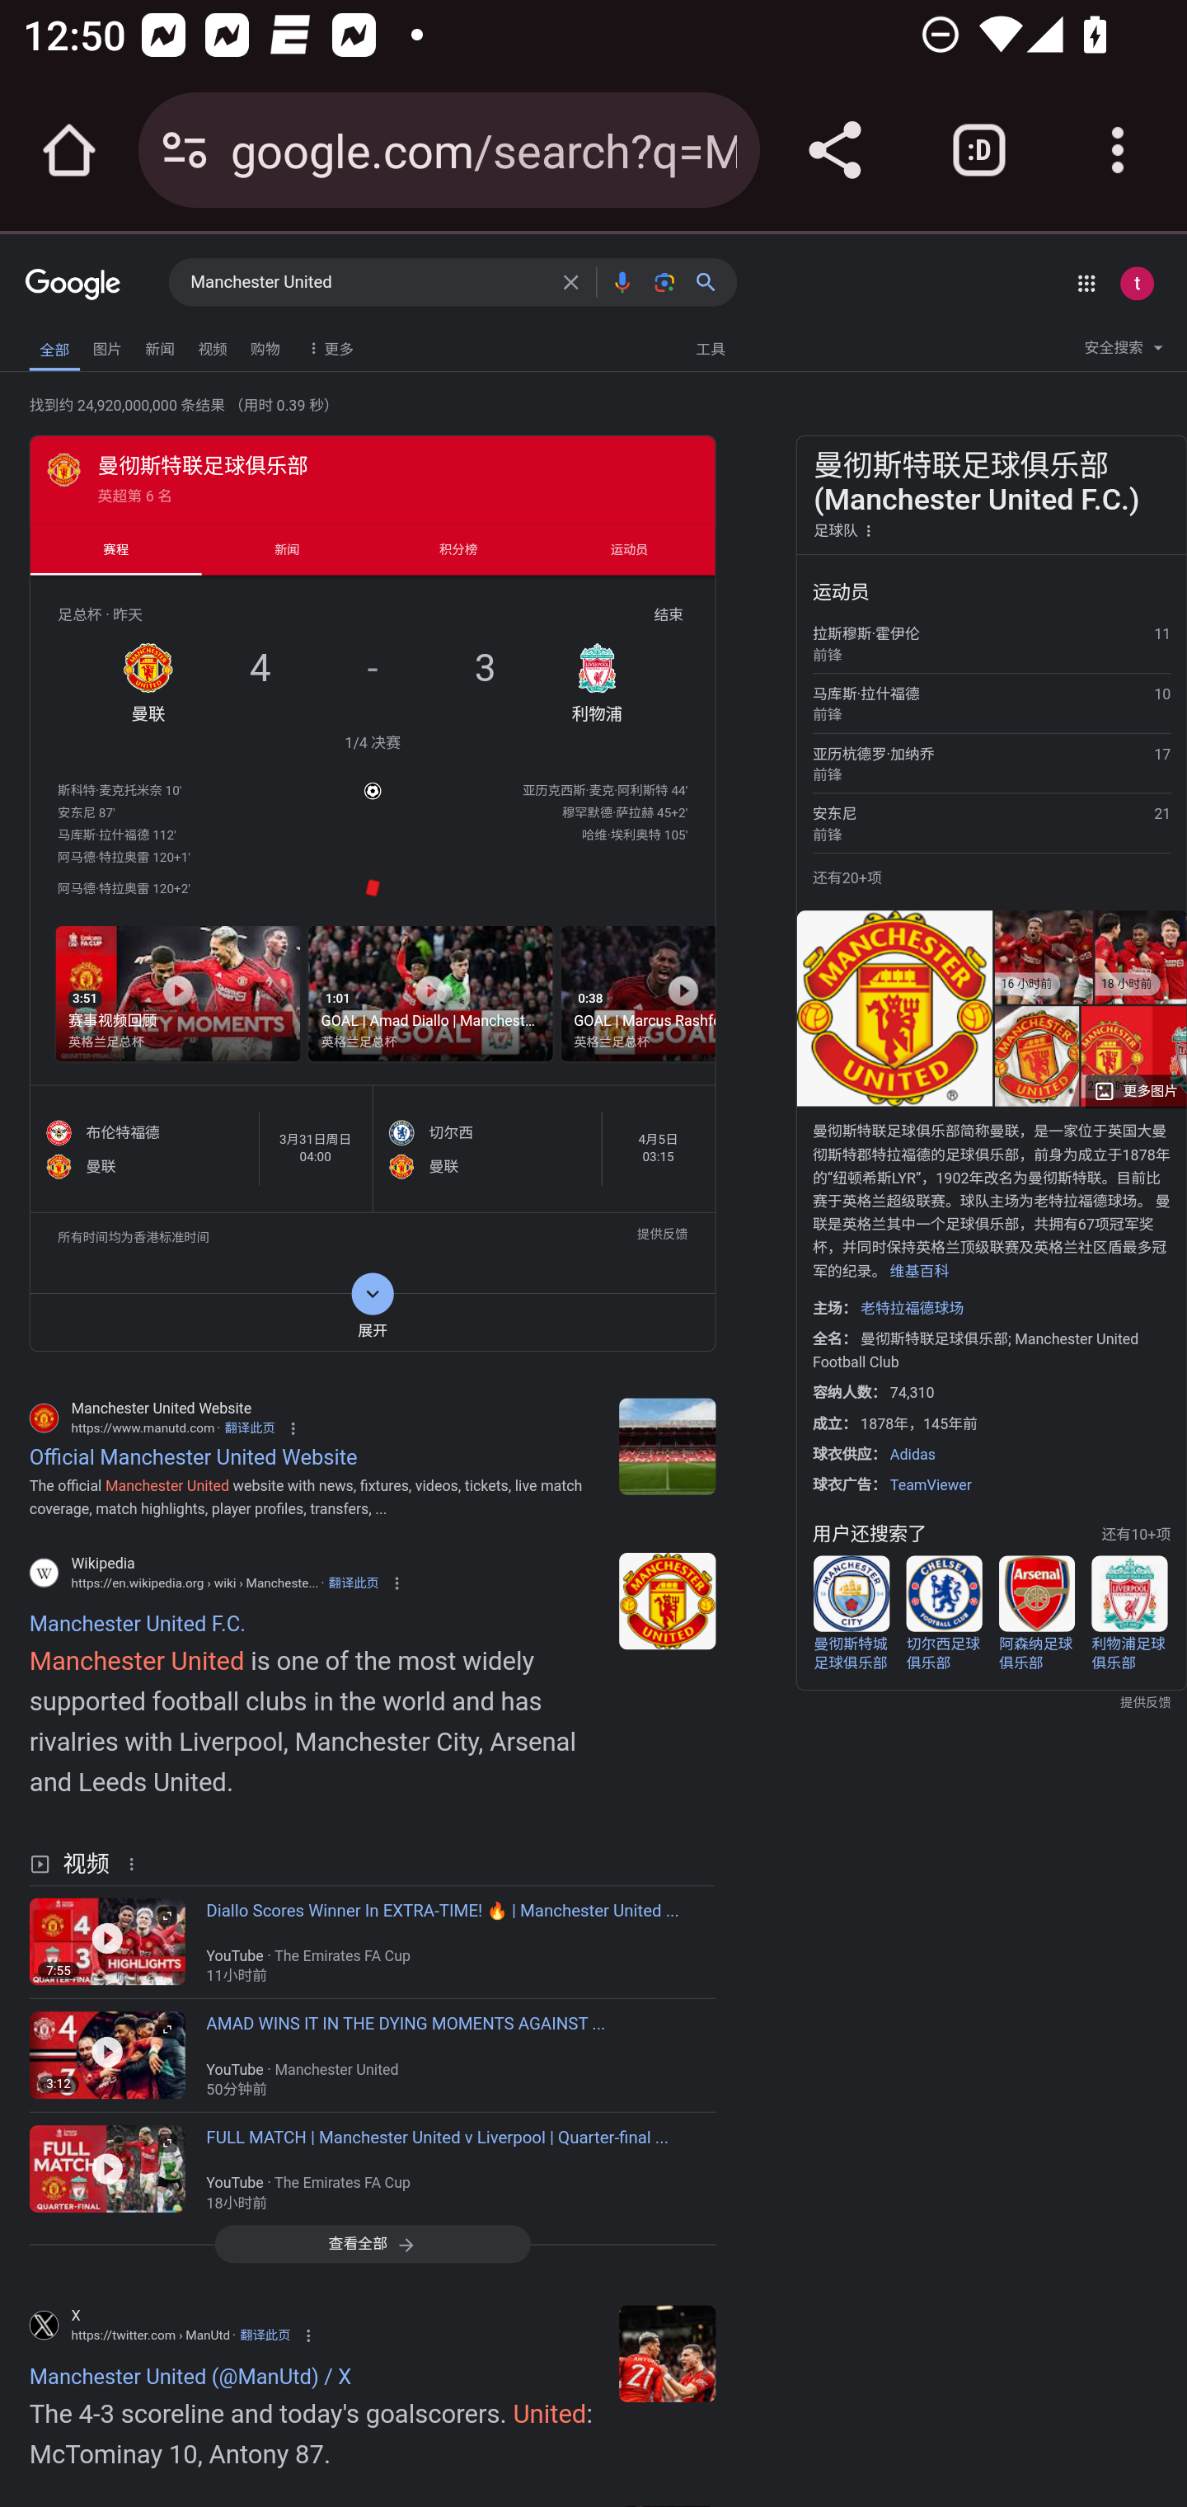 Image resolution: width=1187 pixels, height=2507 pixels. Describe the element at coordinates (1137, 283) in the screenshot. I see `Google 账号： test appium (testappium002@gmail.com)` at that location.